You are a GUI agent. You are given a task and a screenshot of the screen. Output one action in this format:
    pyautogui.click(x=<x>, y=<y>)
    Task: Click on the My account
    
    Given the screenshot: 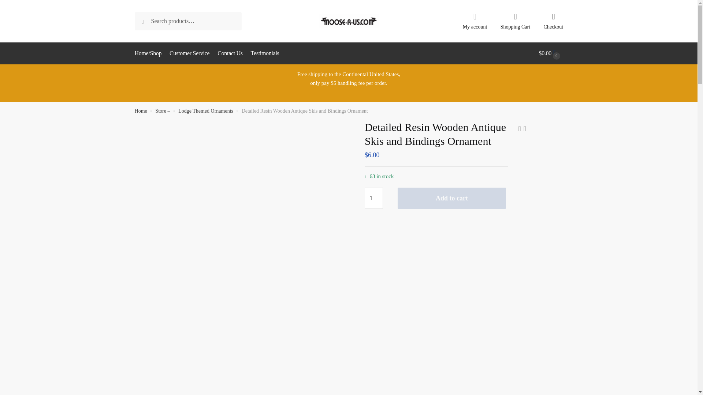 What is the action you would take?
    pyautogui.click(x=475, y=18)
    